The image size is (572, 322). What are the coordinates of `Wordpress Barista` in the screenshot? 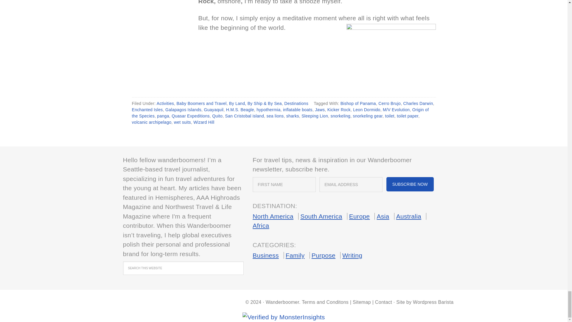 It's located at (433, 302).